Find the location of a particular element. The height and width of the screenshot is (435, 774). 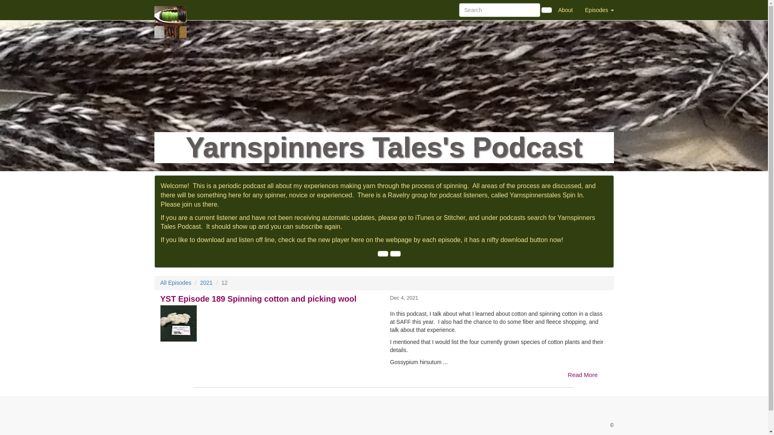

Home Page is located at coordinates (171, 10).